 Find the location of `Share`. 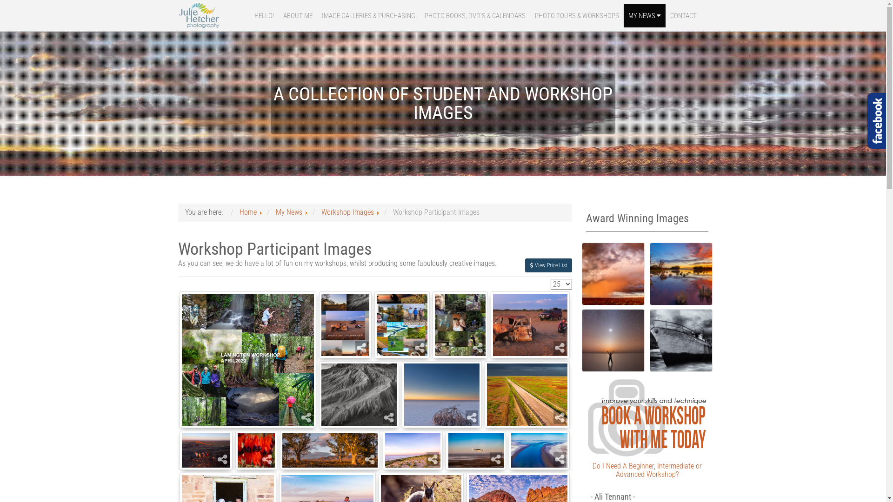

Share is located at coordinates (560, 348).